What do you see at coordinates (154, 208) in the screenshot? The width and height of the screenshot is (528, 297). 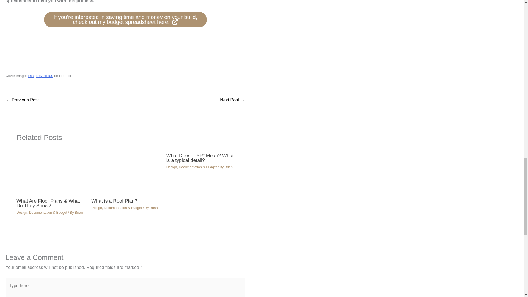 I see `View all posts by Brian` at bounding box center [154, 208].